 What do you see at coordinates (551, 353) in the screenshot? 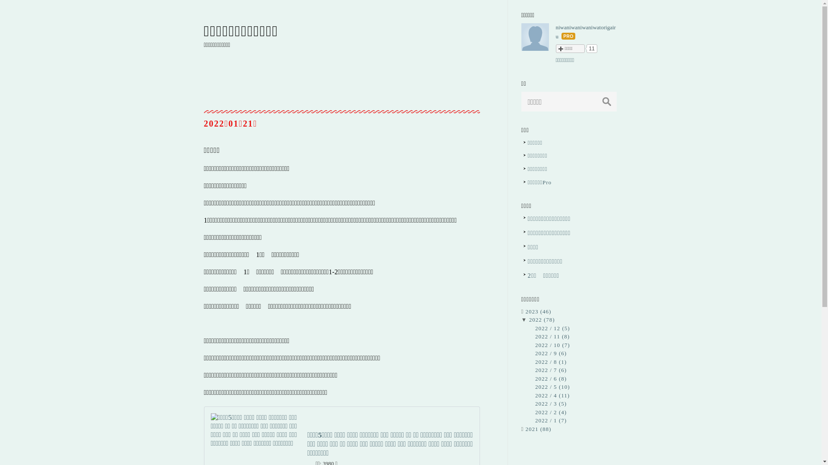
I see `2022 / 9 (6)` at bounding box center [551, 353].